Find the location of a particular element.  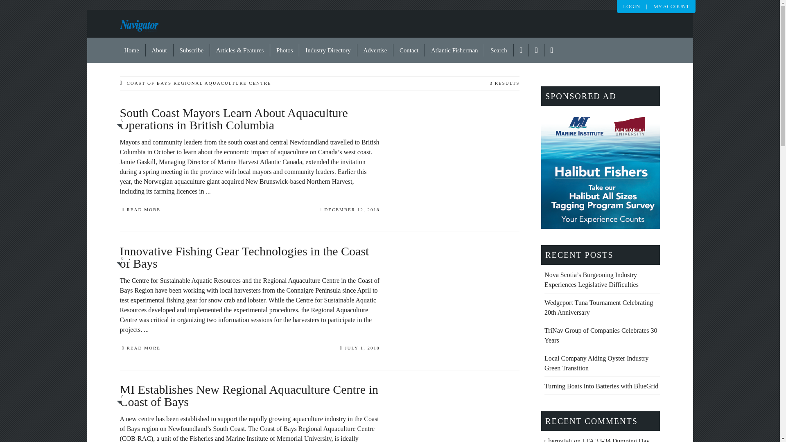

Search is located at coordinates (499, 50).